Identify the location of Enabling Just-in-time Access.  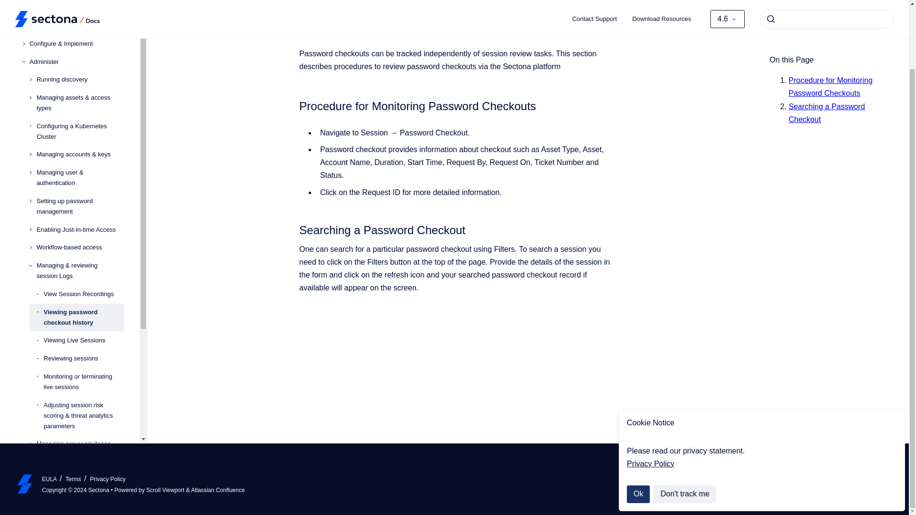
(80, 230).